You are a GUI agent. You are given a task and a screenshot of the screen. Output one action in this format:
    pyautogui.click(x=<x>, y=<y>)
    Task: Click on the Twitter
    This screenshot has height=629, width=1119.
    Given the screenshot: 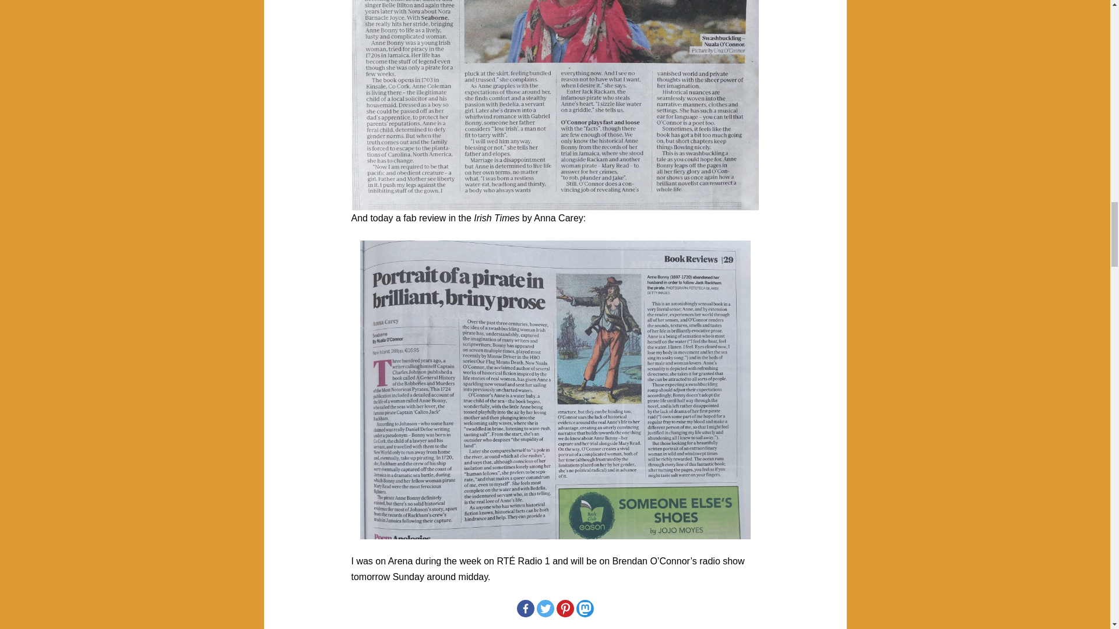 What is the action you would take?
    pyautogui.click(x=544, y=608)
    